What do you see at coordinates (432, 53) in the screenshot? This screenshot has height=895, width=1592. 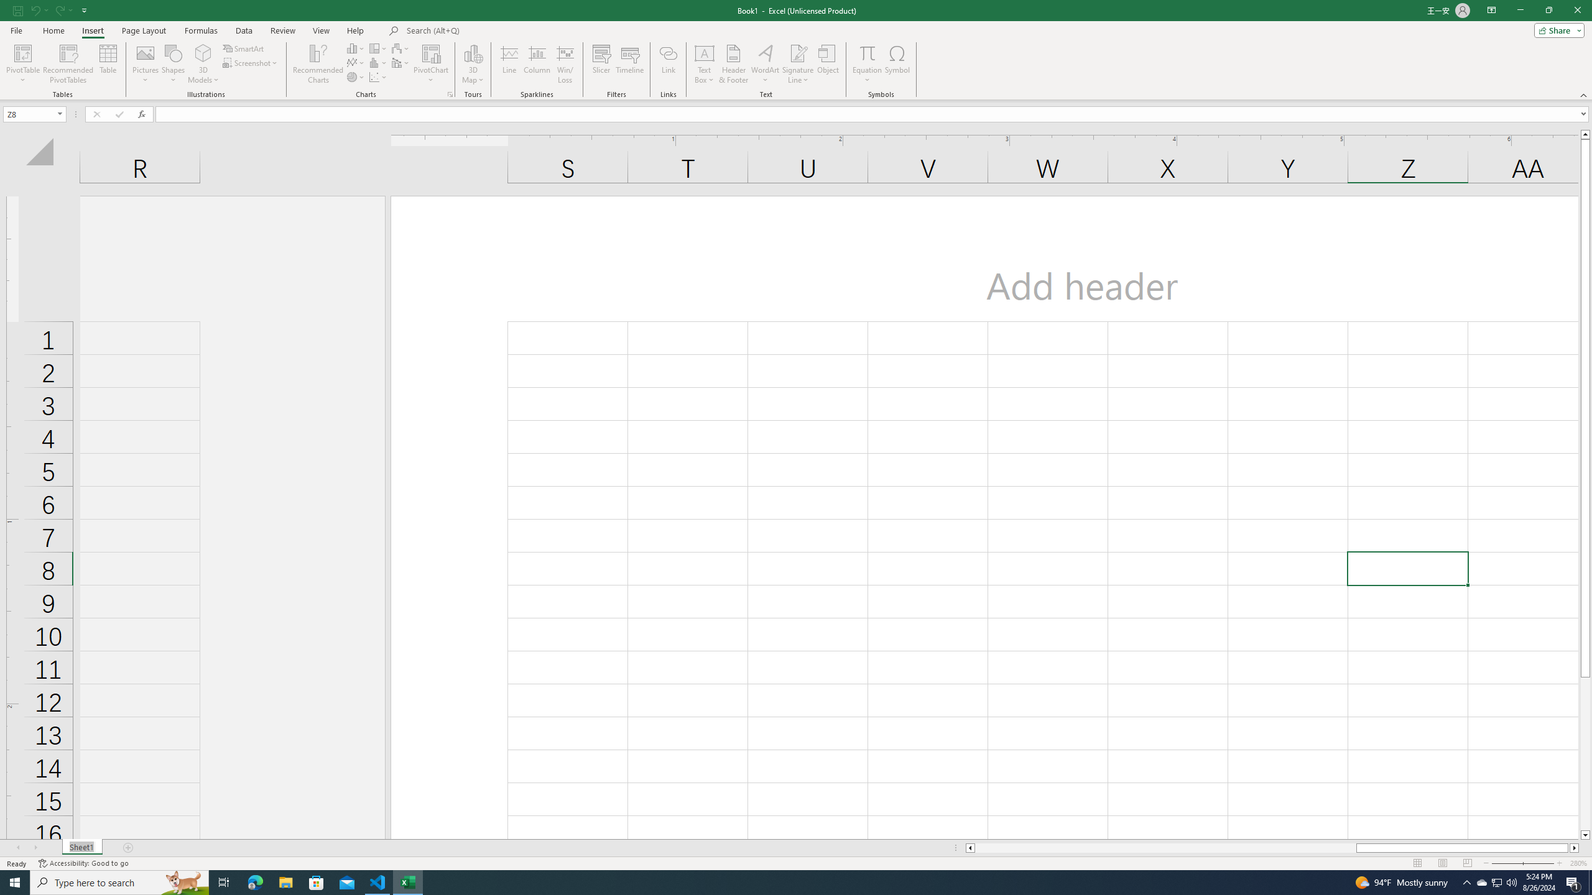 I see `PivotChart` at bounding box center [432, 53].